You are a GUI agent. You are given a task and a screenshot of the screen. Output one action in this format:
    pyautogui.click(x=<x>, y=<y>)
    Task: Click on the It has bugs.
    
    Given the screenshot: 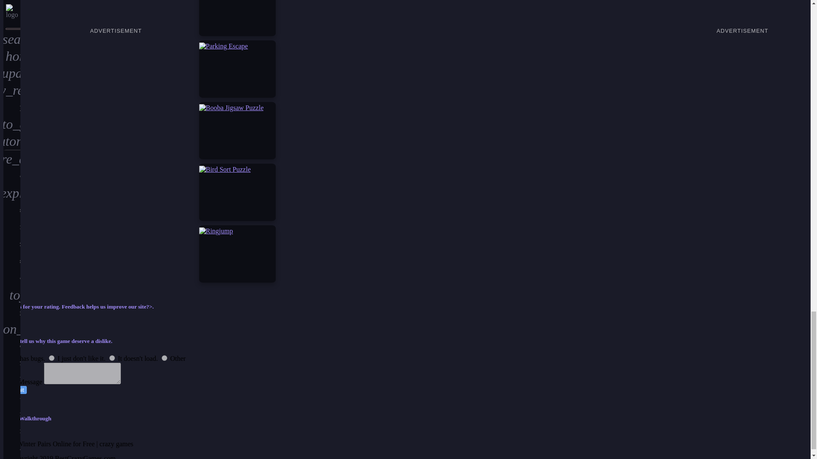 What is the action you would take?
    pyautogui.click(x=9, y=358)
    